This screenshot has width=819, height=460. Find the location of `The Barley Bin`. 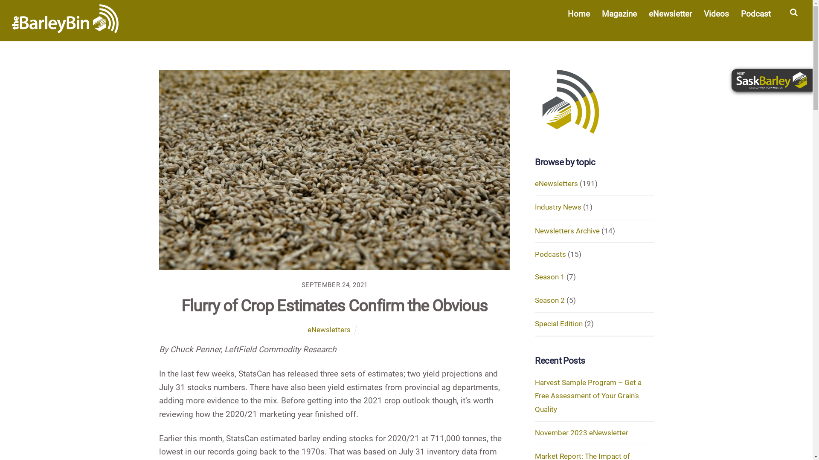

The Barley Bin is located at coordinates (65, 28).